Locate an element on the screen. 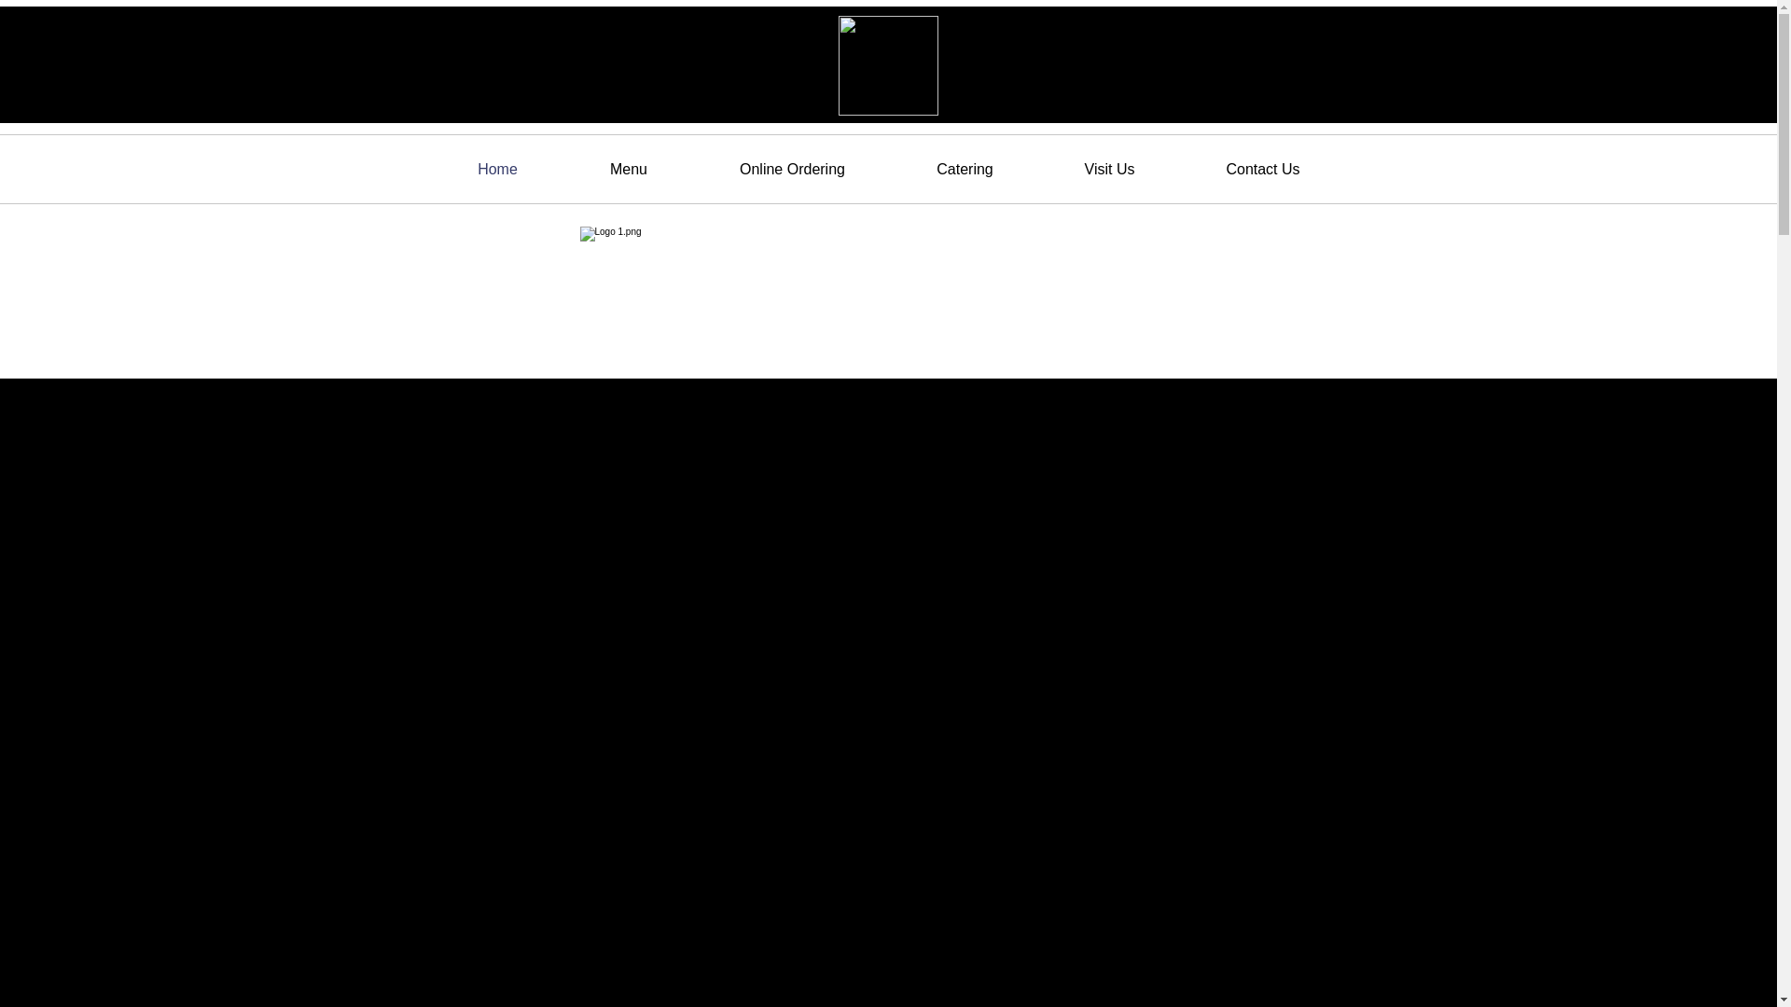 The image size is (1791, 1007). Menu is located at coordinates (629, 169).